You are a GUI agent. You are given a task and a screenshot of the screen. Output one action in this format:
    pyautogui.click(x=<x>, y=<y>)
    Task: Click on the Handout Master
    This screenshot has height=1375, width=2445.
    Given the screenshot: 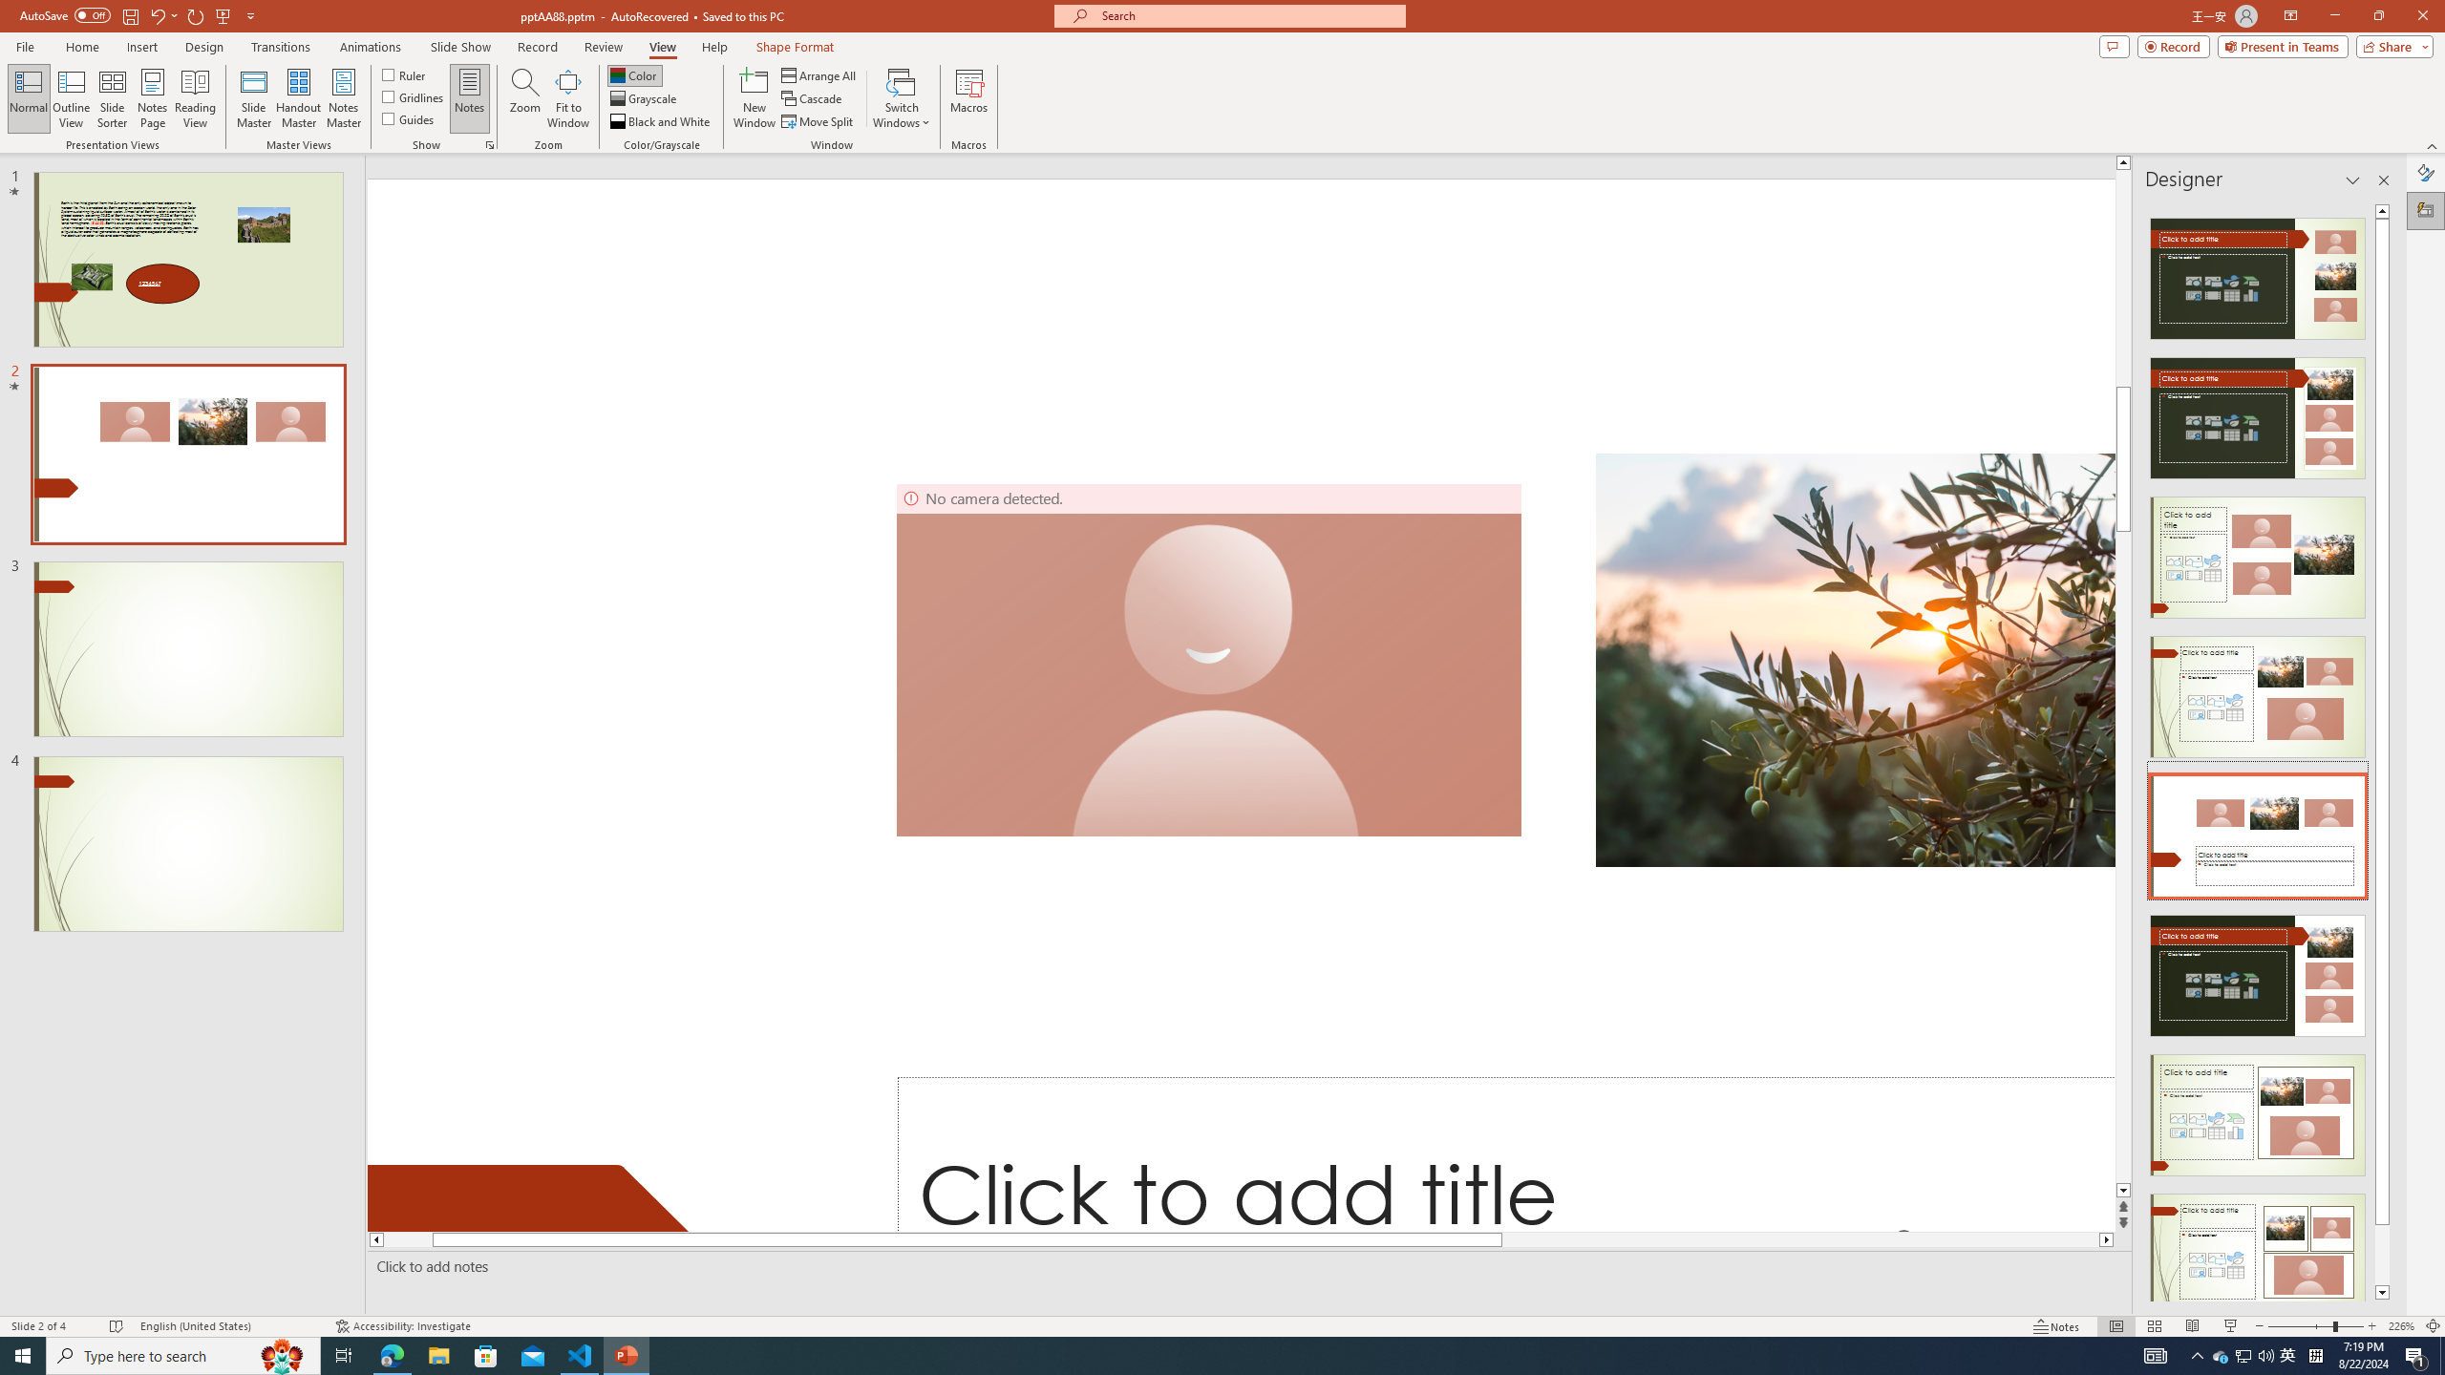 What is the action you would take?
    pyautogui.click(x=298, y=98)
    